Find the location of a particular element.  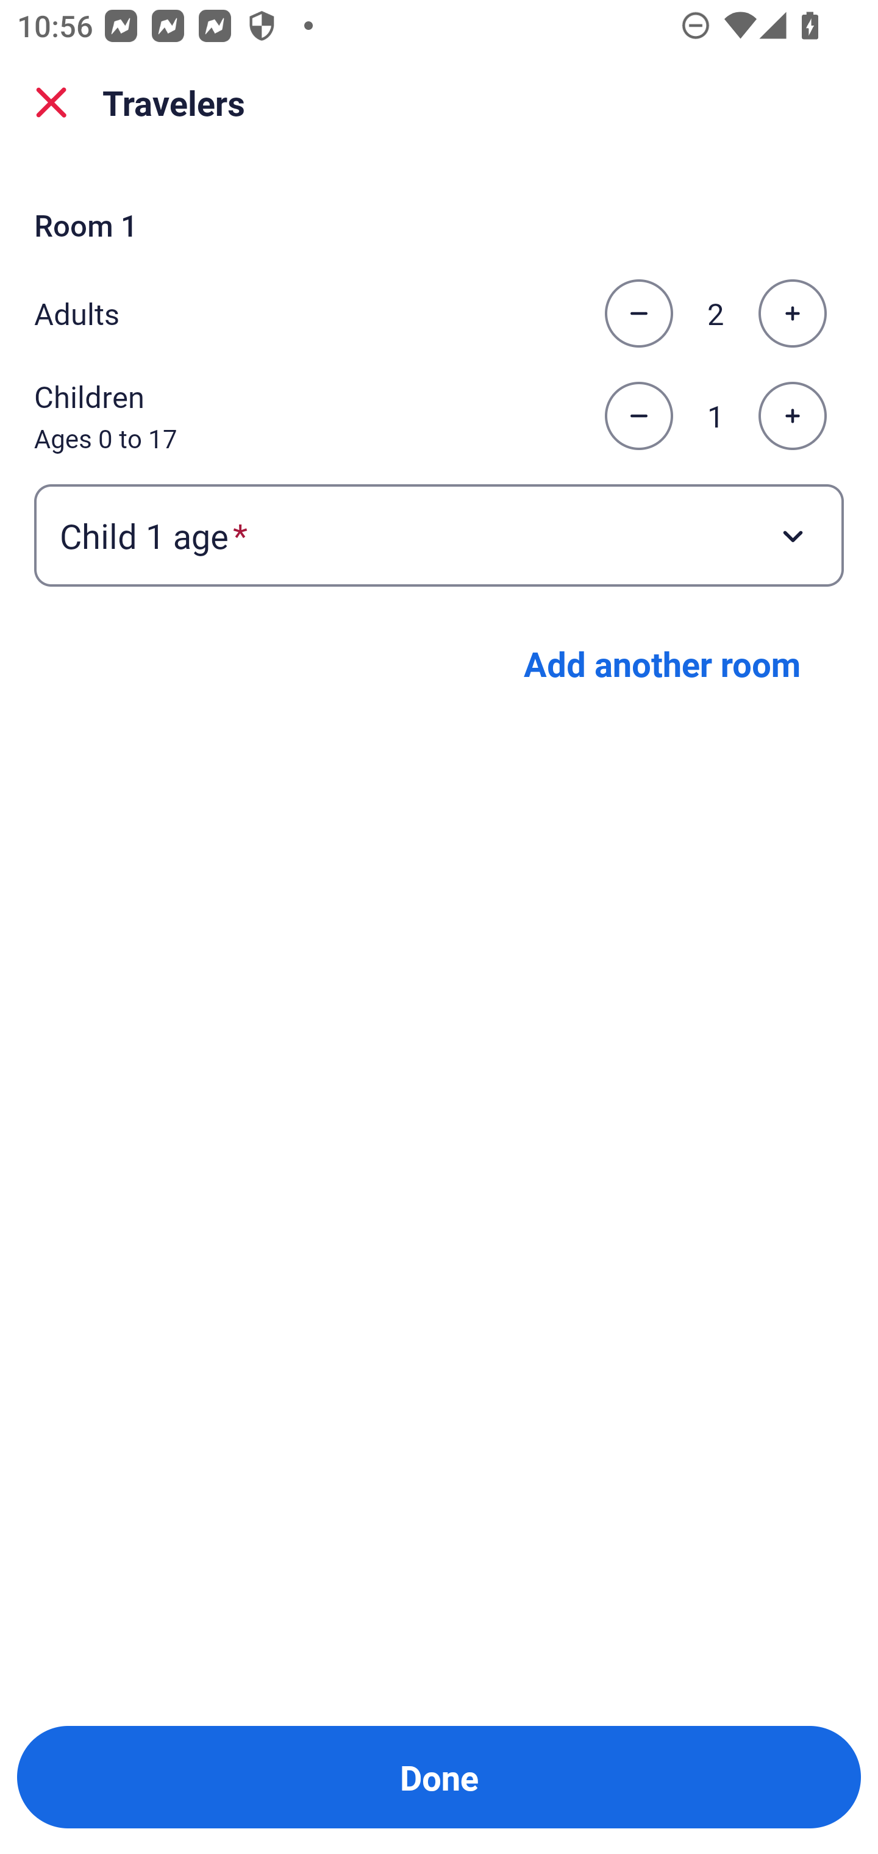

close is located at coordinates (51, 102).